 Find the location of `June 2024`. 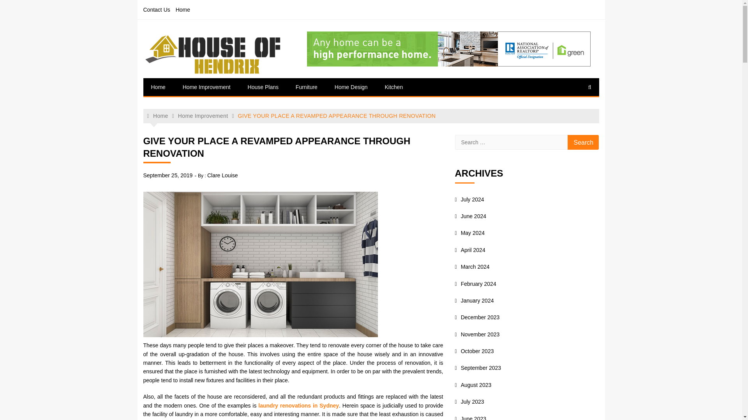

June 2024 is located at coordinates (471, 216).